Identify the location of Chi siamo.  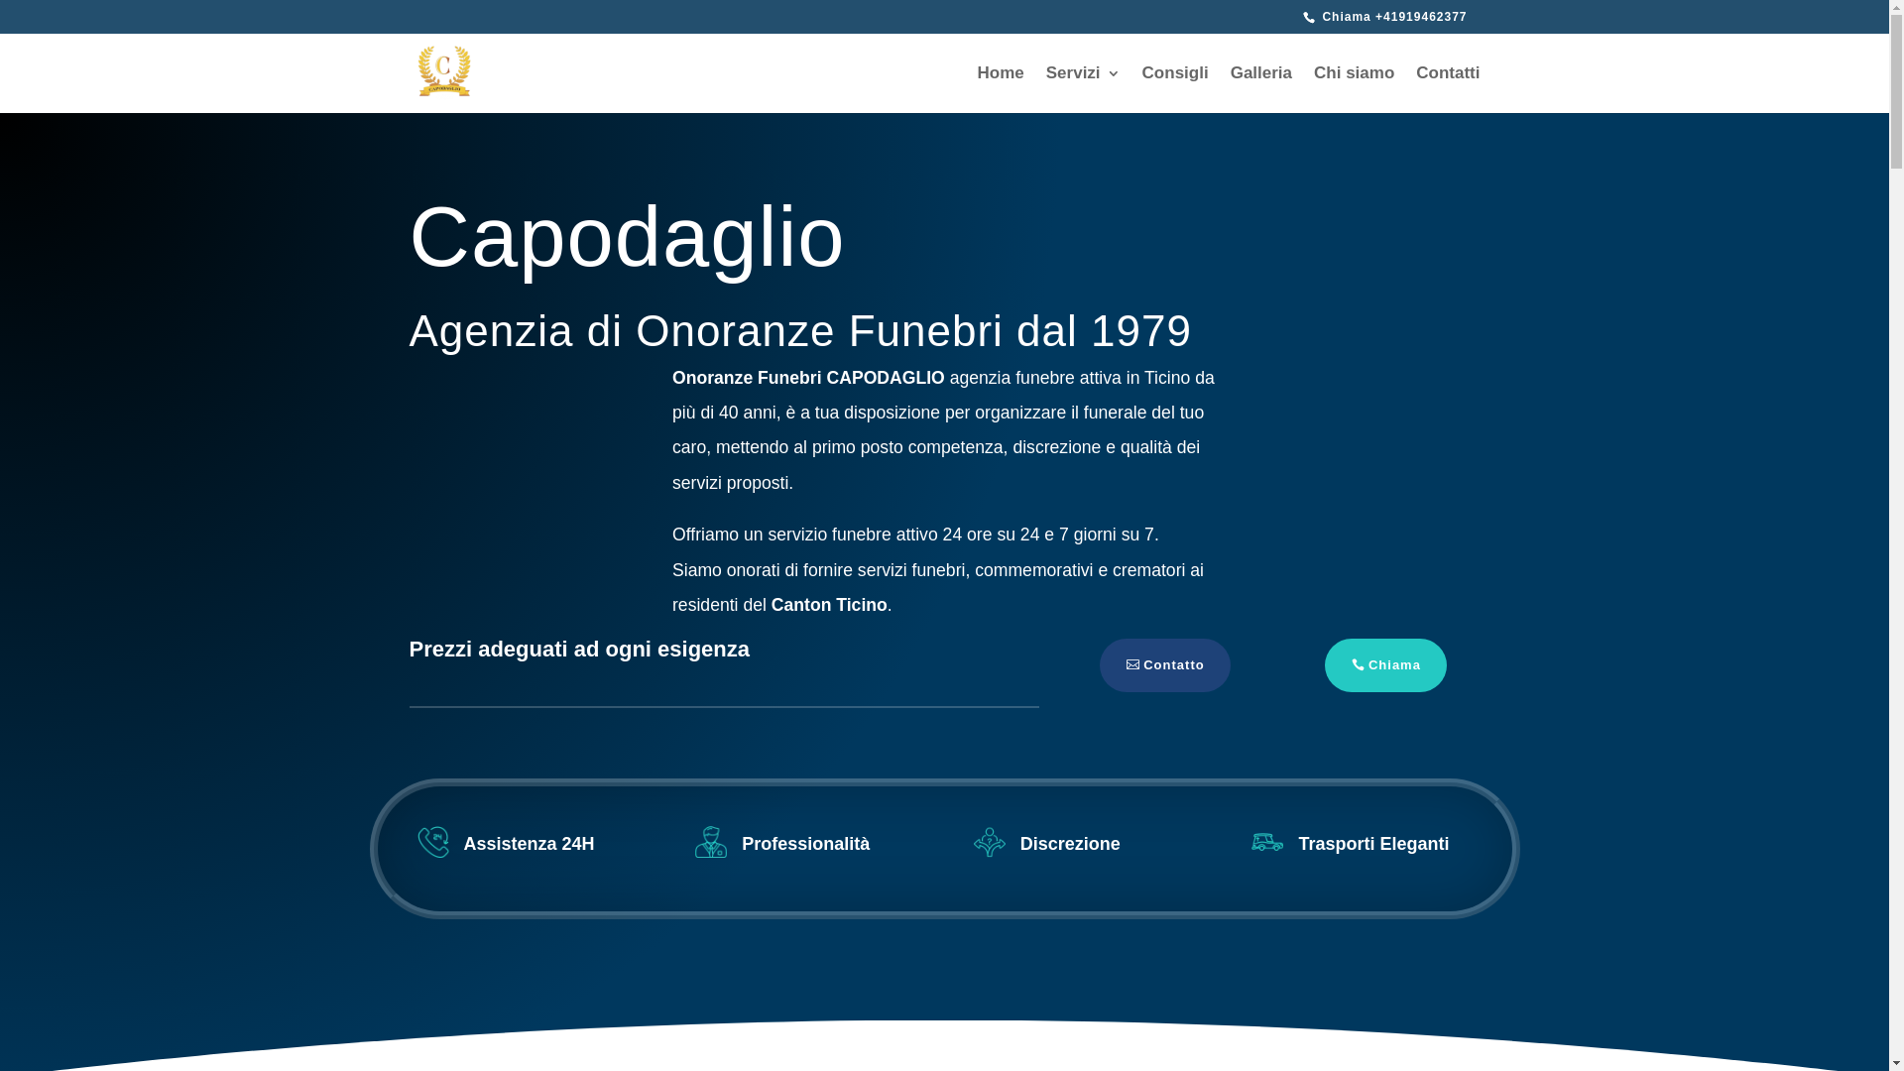
(1355, 89).